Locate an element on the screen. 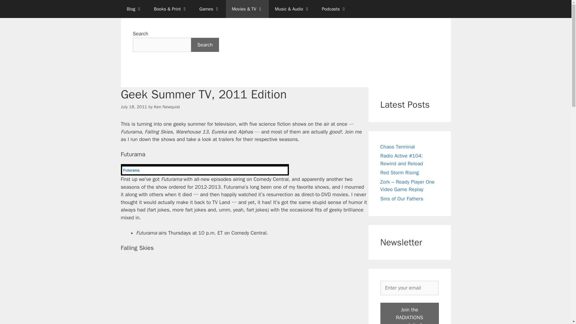 The height and width of the screenshot is (324, 576). Games is located at coordinates (209, 9).